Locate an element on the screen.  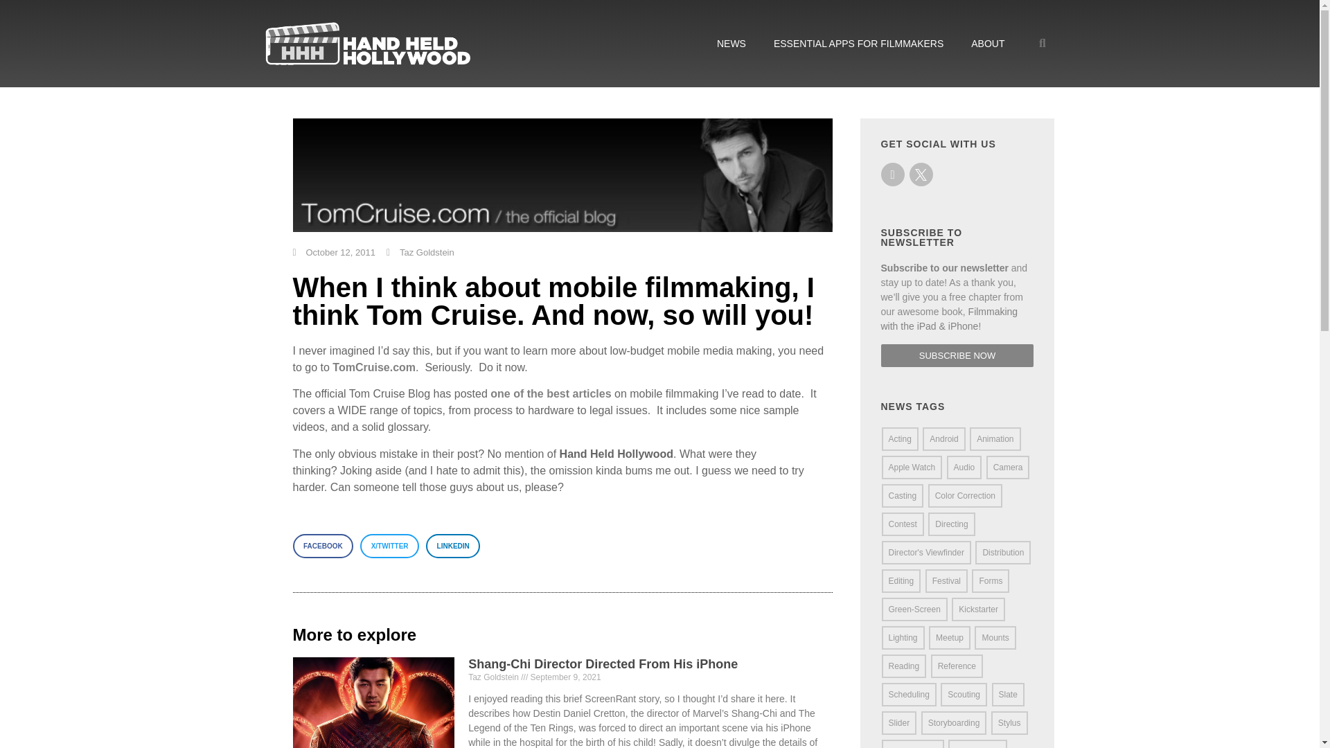
Shang-Chi Director Directed From His iPhone is located at coordinates (603, 664).